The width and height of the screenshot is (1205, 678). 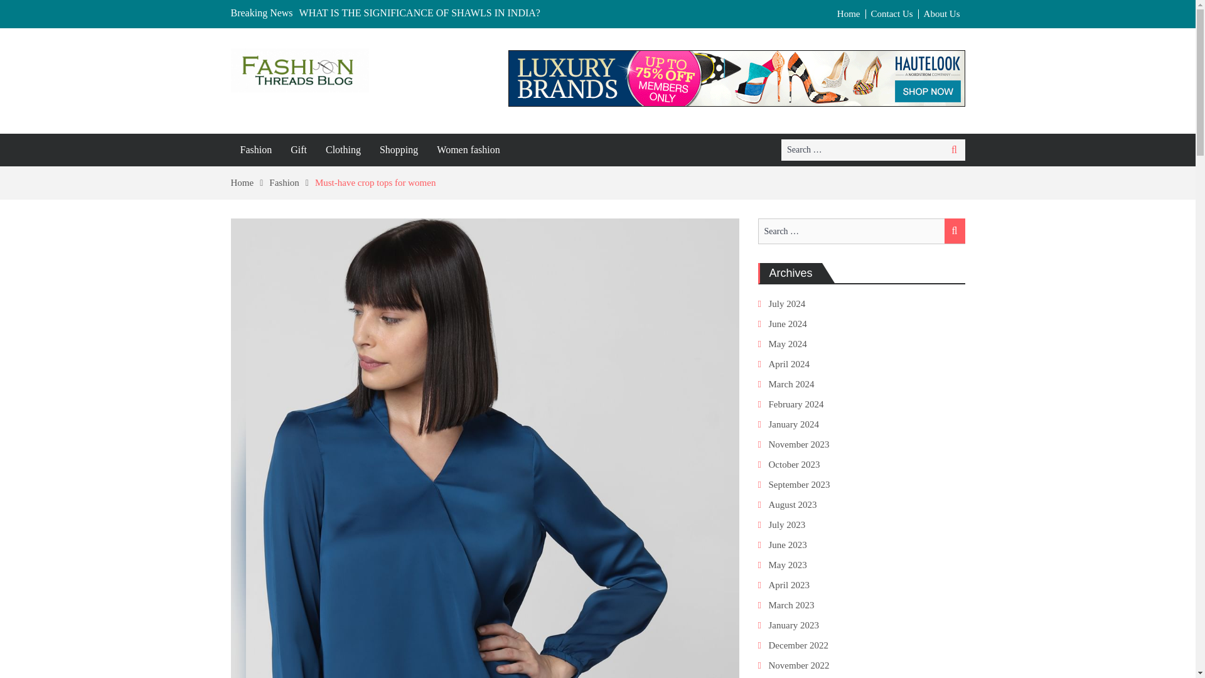 I want to click on Home, so click(x=849, y=14).